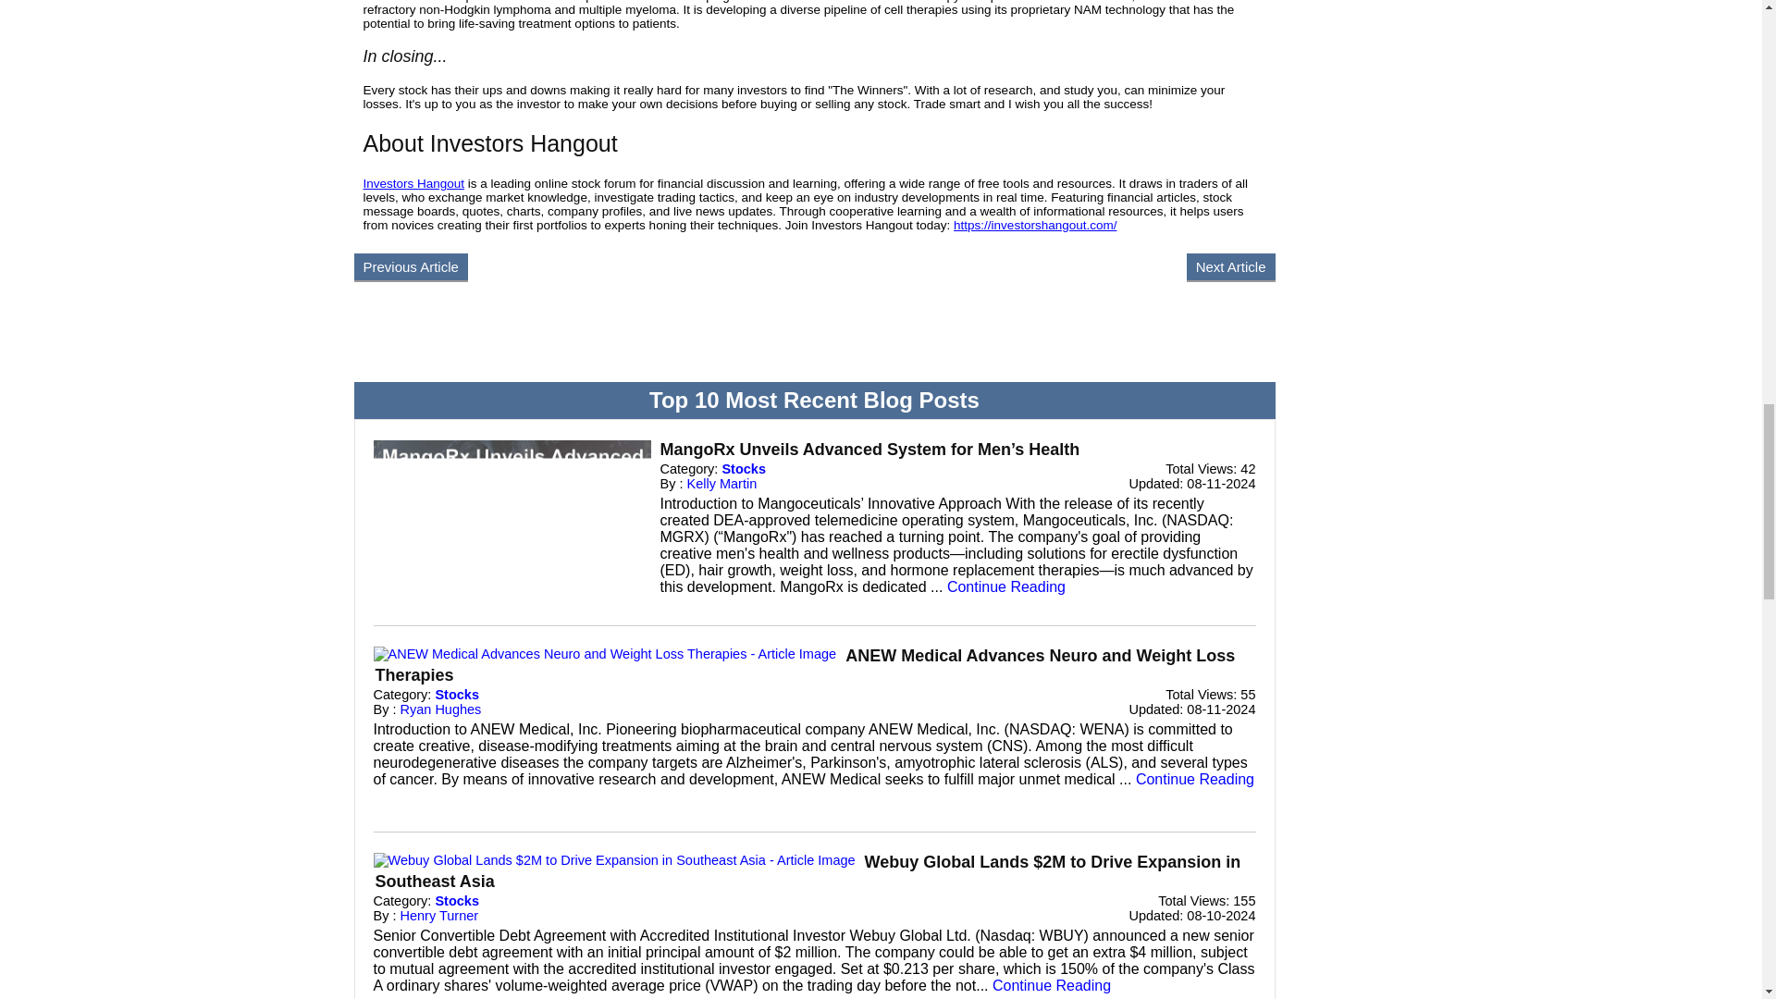 The height and width of the screenshot is (999, 1776). Describe the element at coordinates (410, 266) in the screenshot. I see `Previous Article` at that location.